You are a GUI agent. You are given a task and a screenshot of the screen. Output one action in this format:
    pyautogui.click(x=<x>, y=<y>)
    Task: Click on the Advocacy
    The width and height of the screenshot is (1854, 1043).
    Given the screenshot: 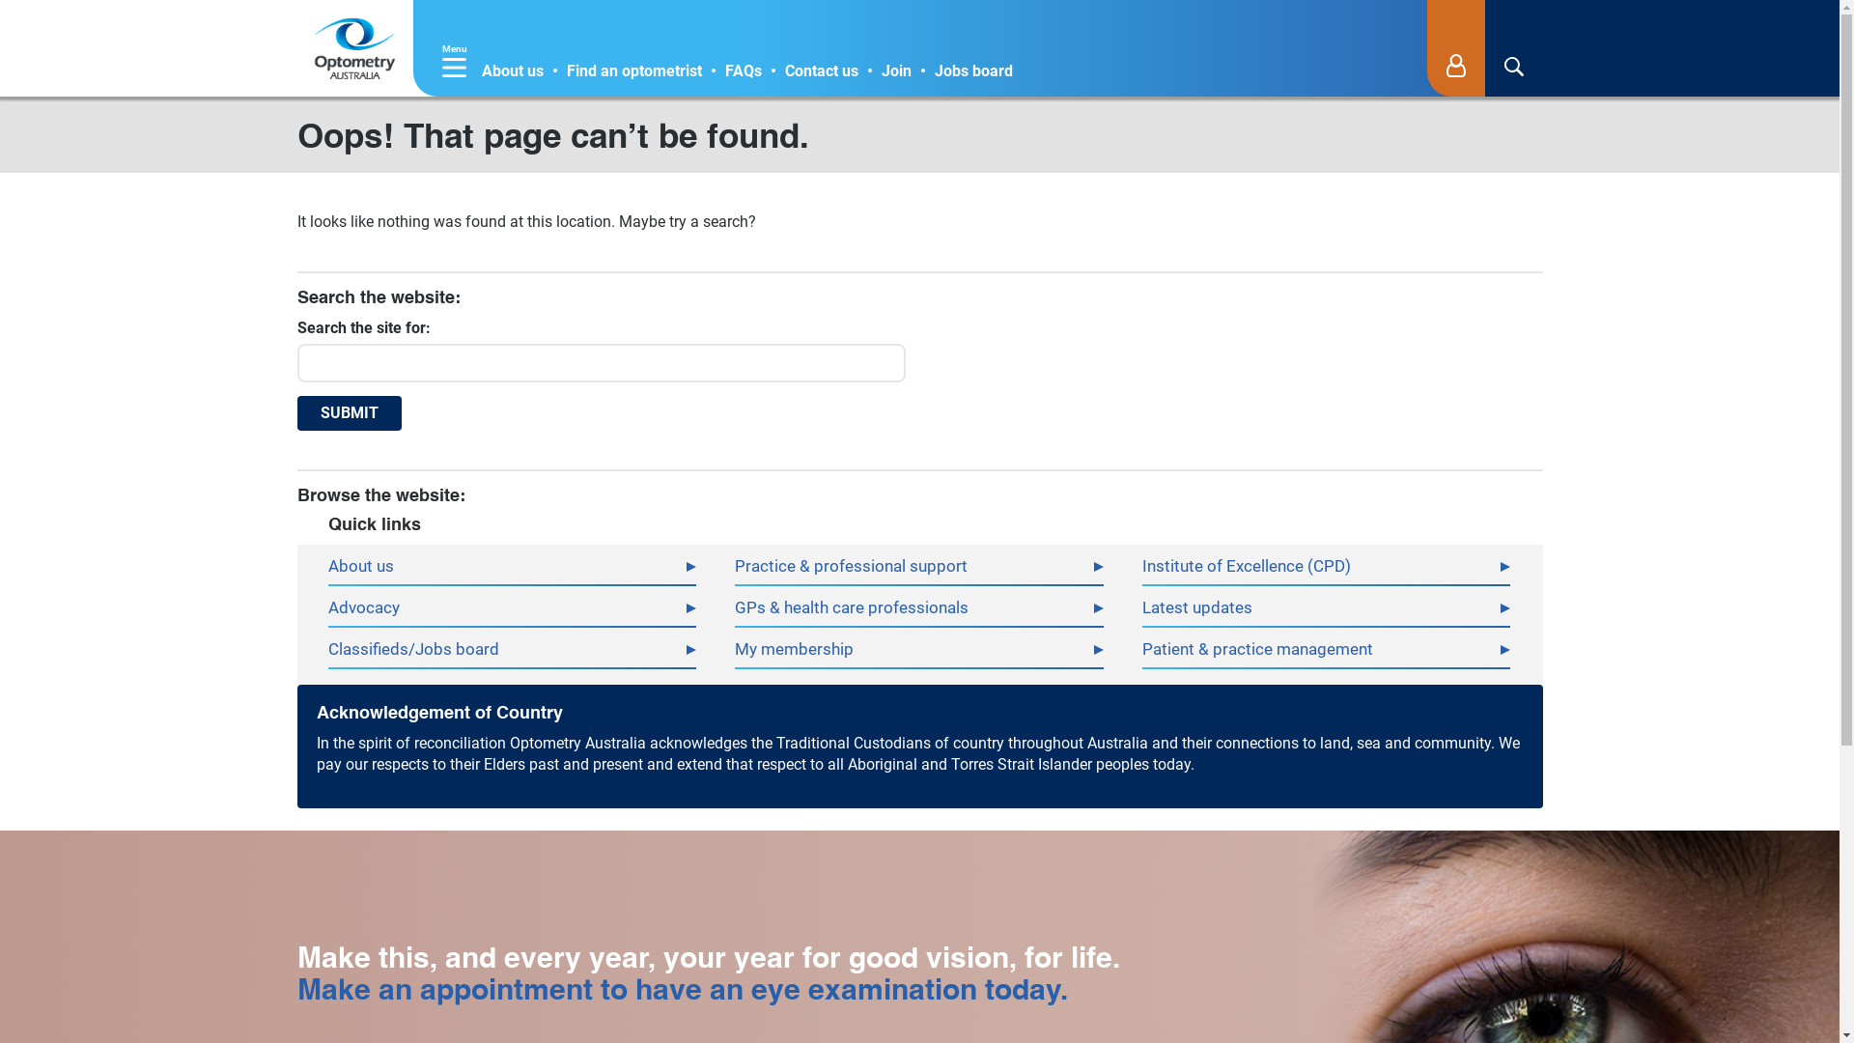 What is the action you would take?
    pyautogui.click(x=512, y=608)
    